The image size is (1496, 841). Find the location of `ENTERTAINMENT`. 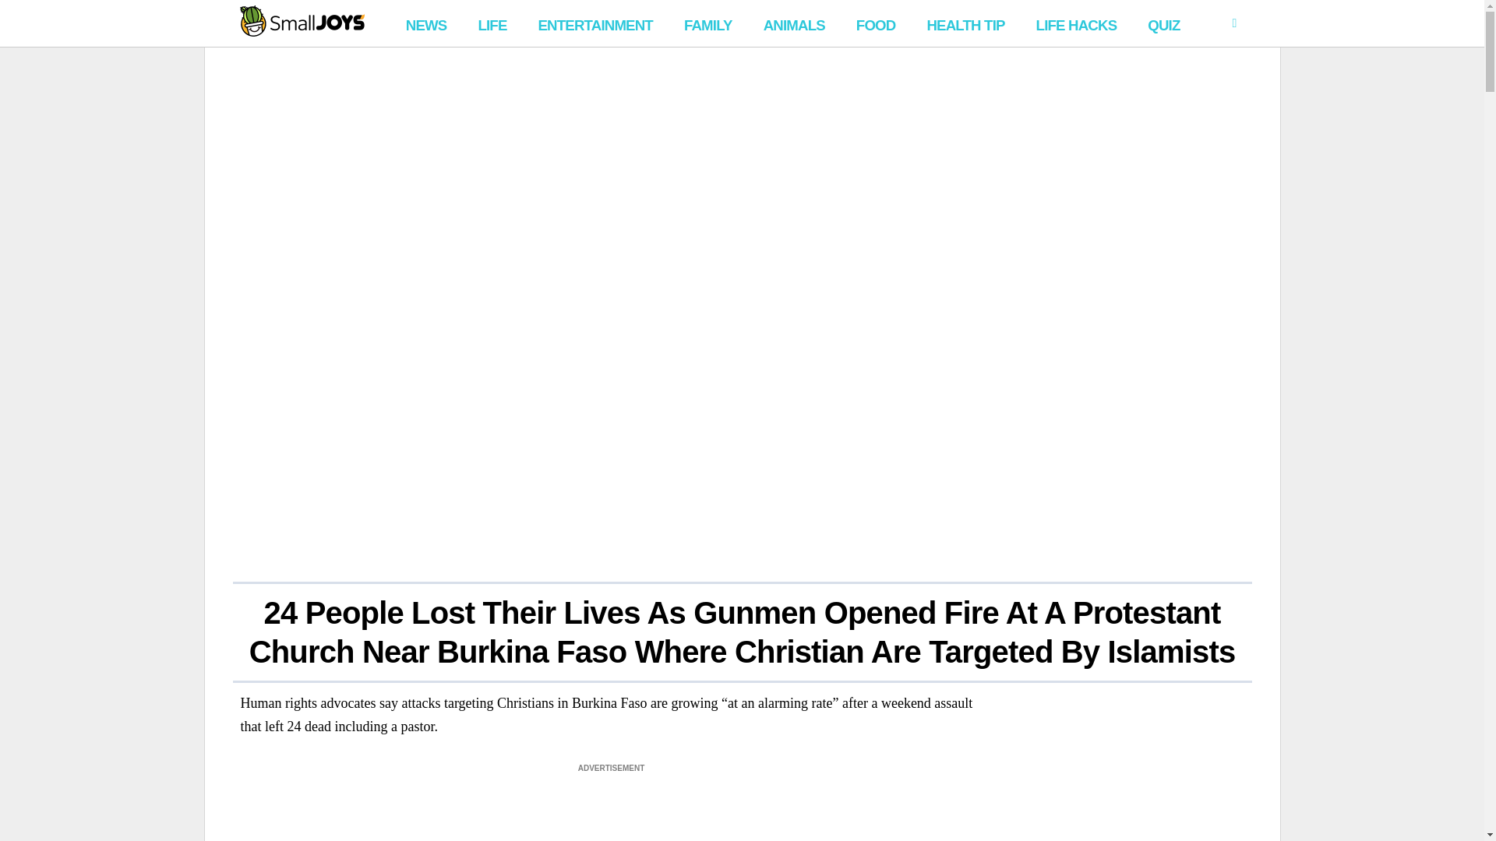

ENTERTAINMENT is located at coordinates (594, 23).